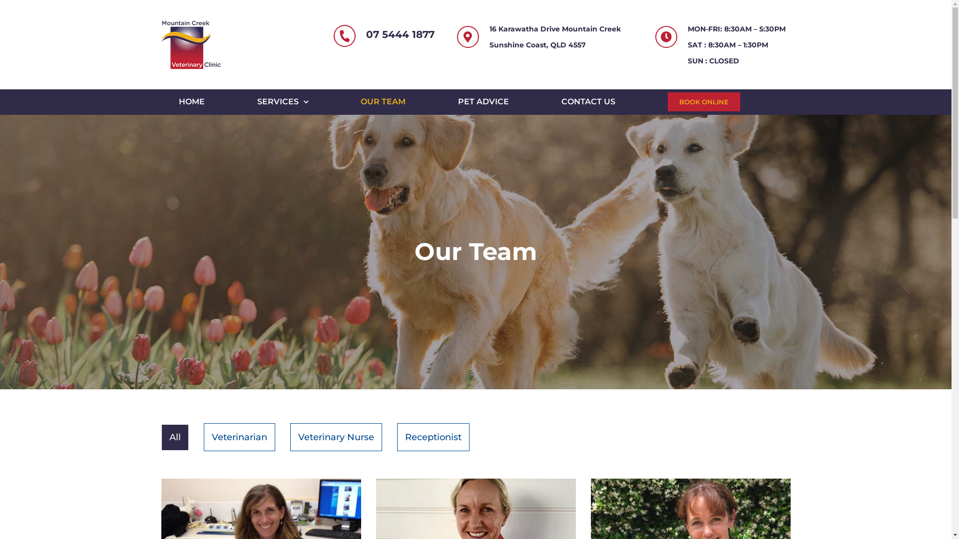 This screenshot has height=539, width=959. Describe the element at coordinates (383, 102) in the screenshot. I see `OUR TEAM` at that location.